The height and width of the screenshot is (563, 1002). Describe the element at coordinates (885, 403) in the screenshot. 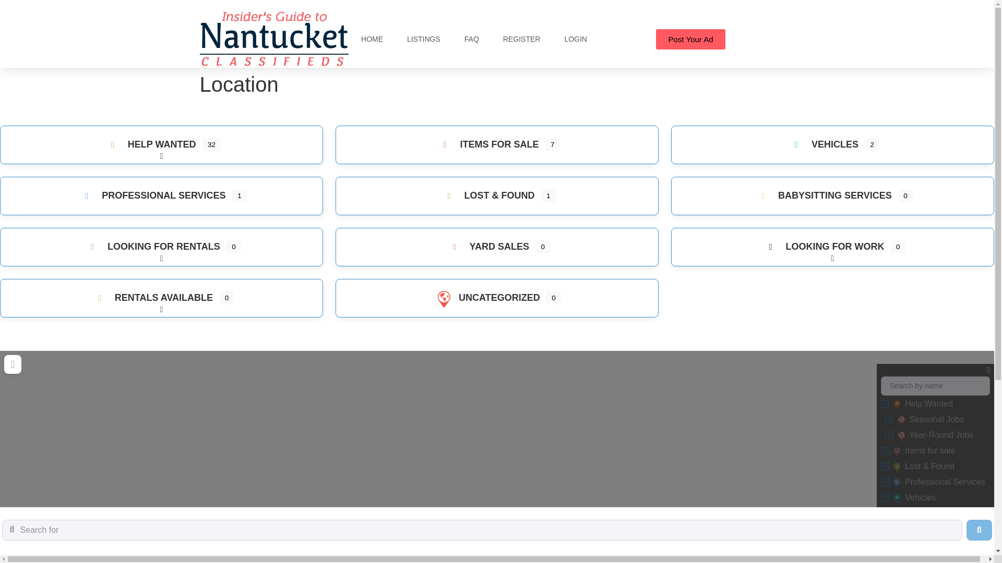

I see `5` at that location.